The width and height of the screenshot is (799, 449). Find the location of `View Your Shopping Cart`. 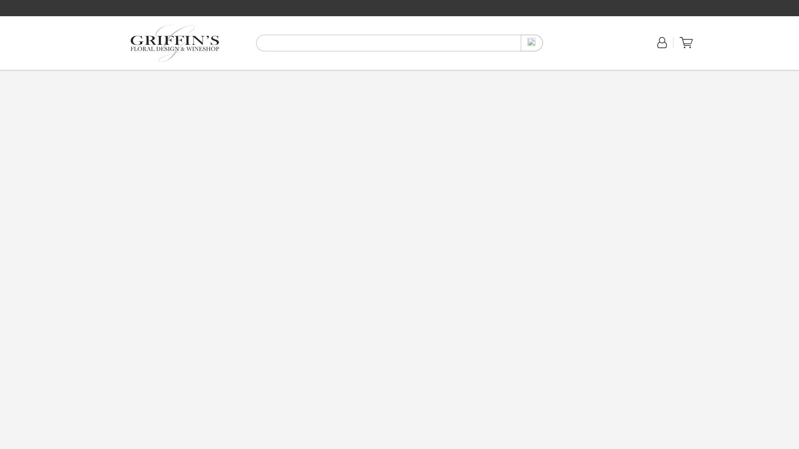

View Your Shopping Cart is located at coordinates (686, 46).